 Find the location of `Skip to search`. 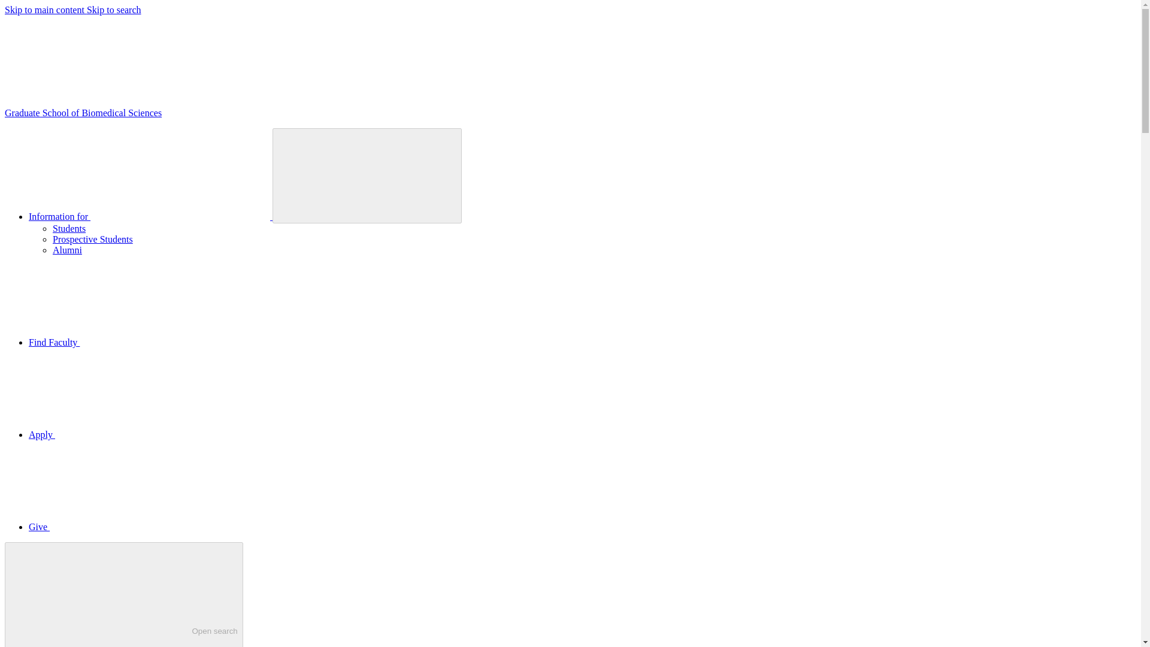

Skip to search is located at coordinates (114, 10).